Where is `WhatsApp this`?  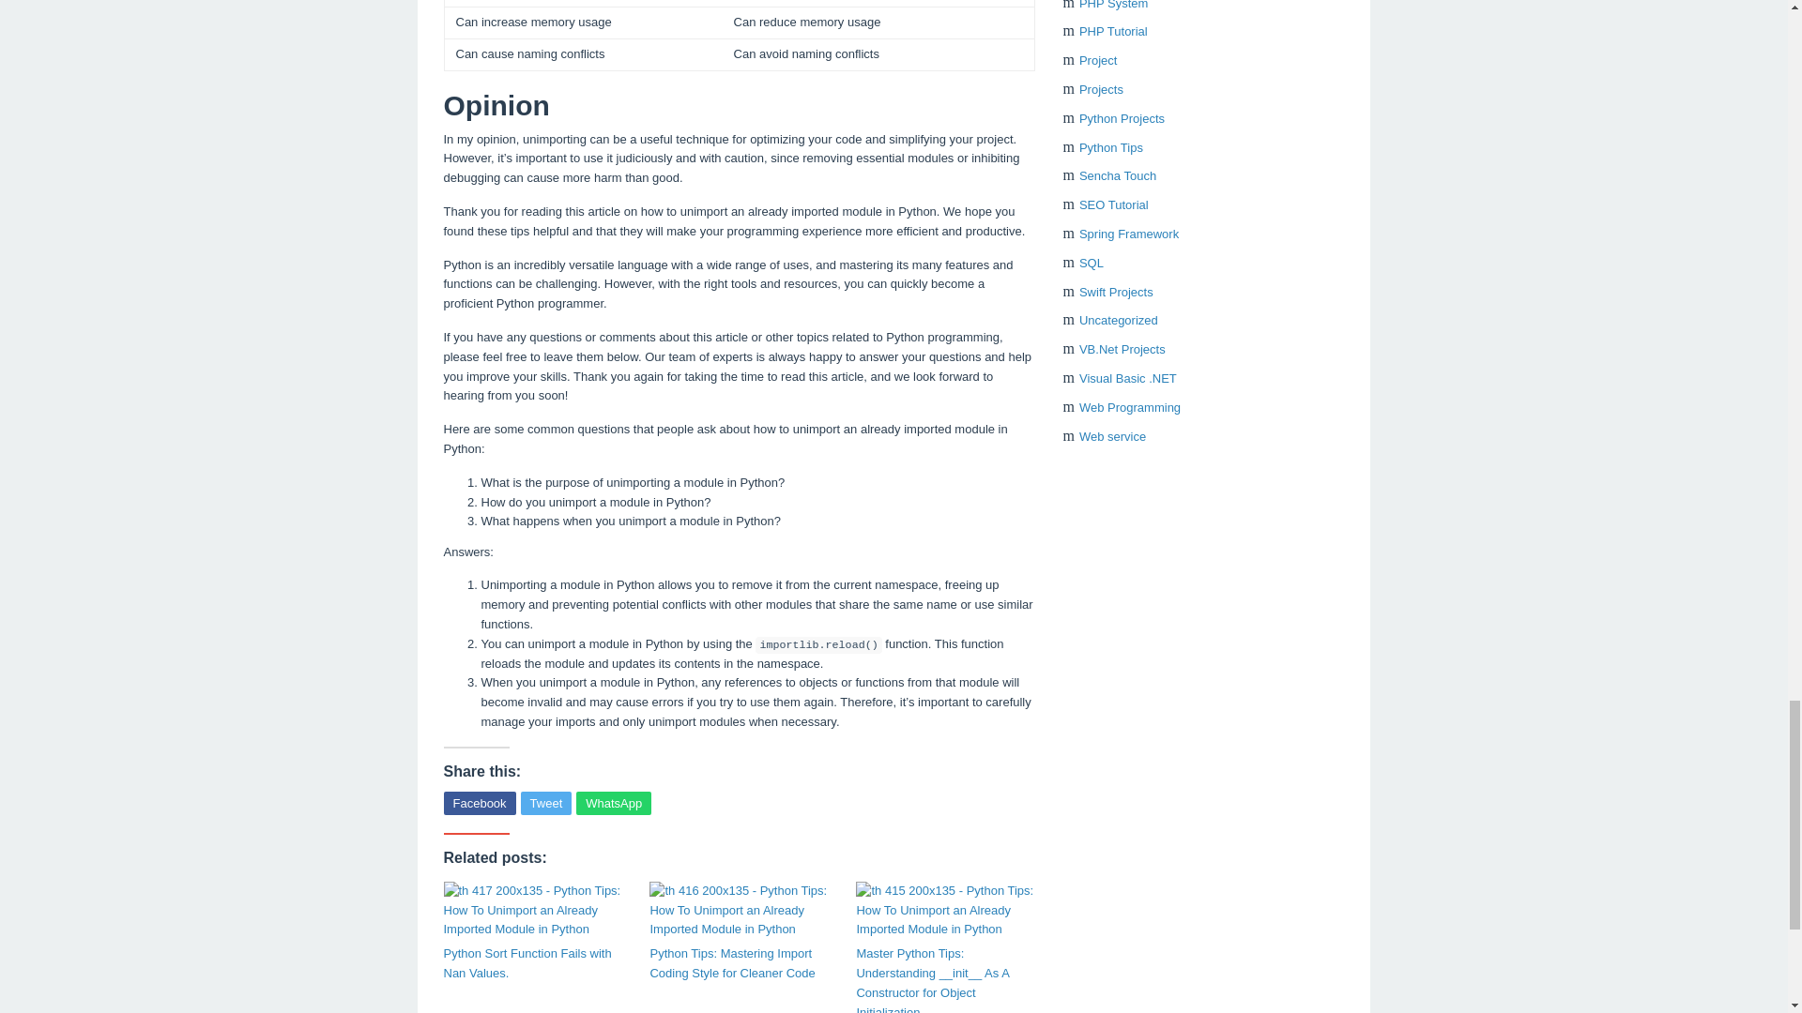 WhatsApp this is located at coordinates (614, 803).